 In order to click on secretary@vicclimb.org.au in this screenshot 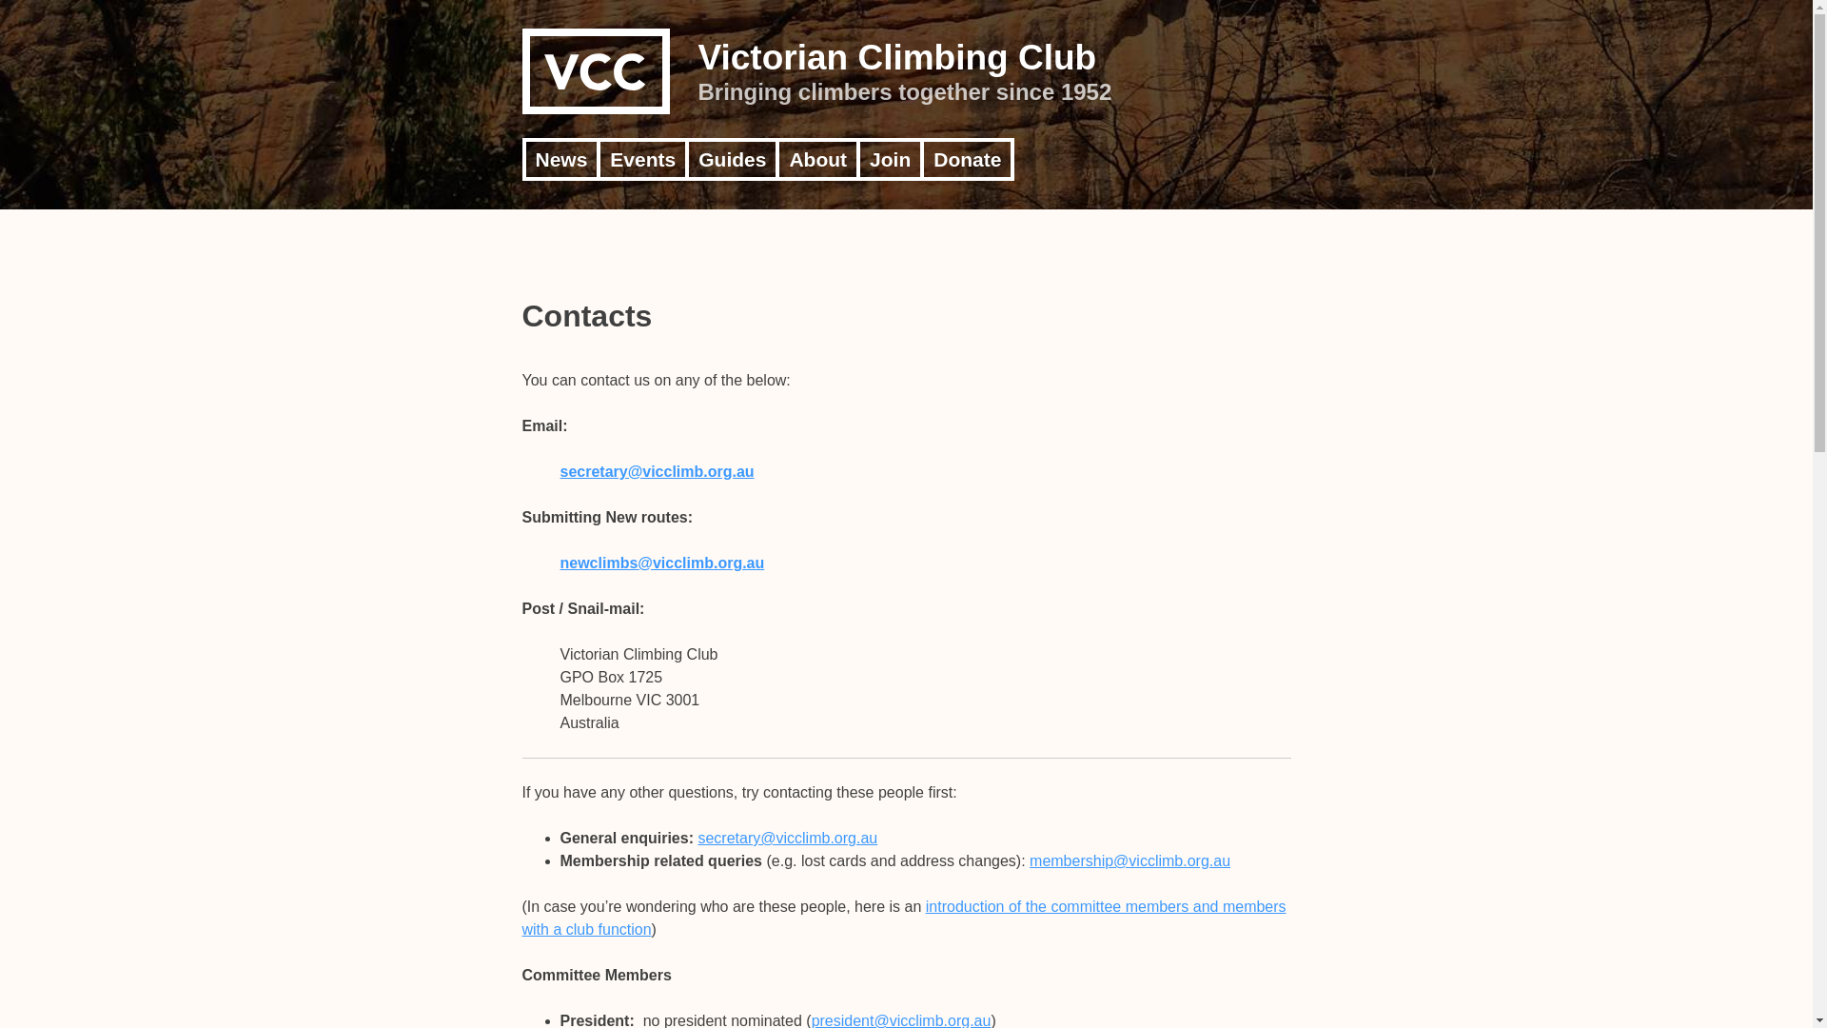, I will do `click(788, 838)`.